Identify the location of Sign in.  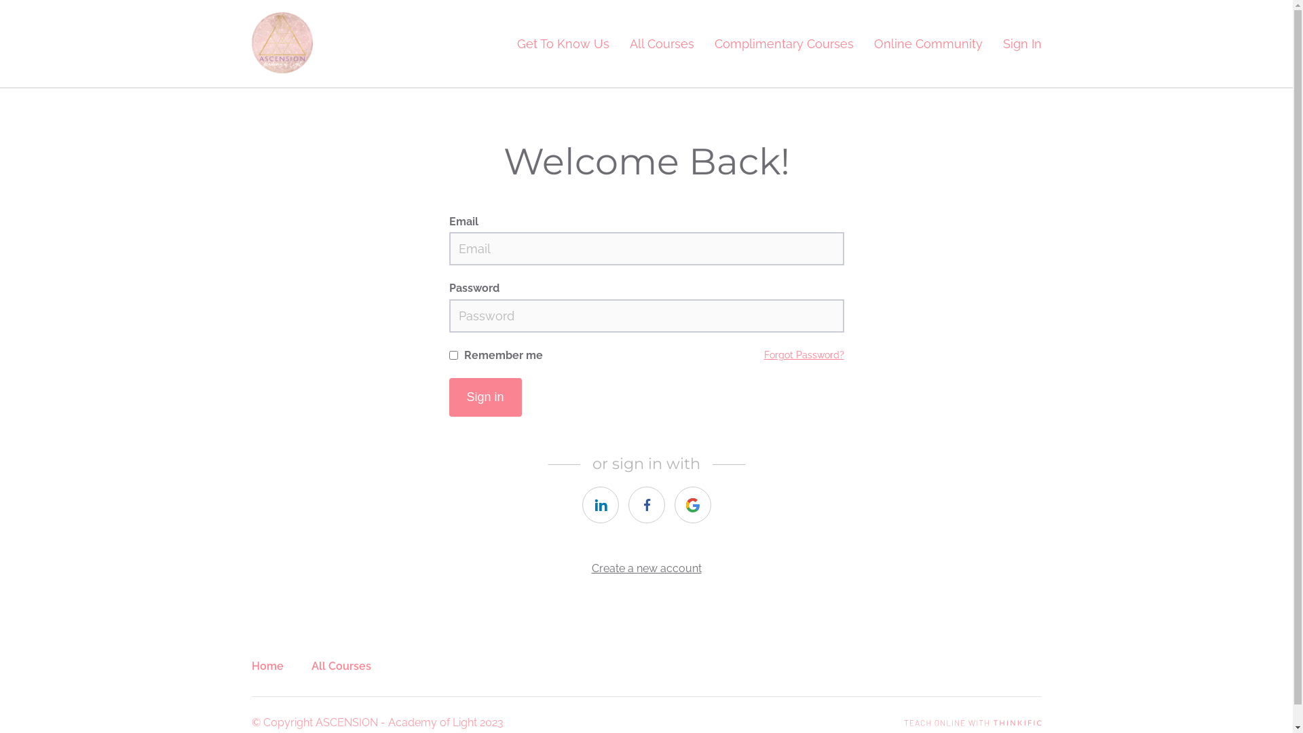
(486, 398).